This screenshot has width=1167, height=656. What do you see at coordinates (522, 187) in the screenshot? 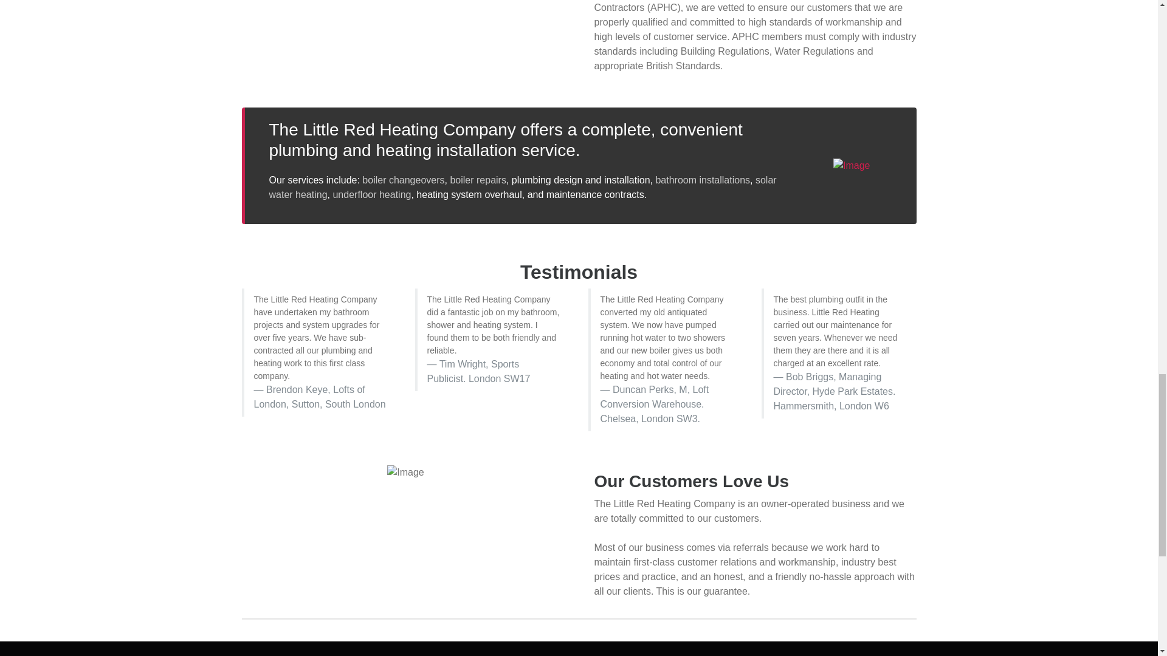
I see `solar water heating` at bounding box center [522, 187].